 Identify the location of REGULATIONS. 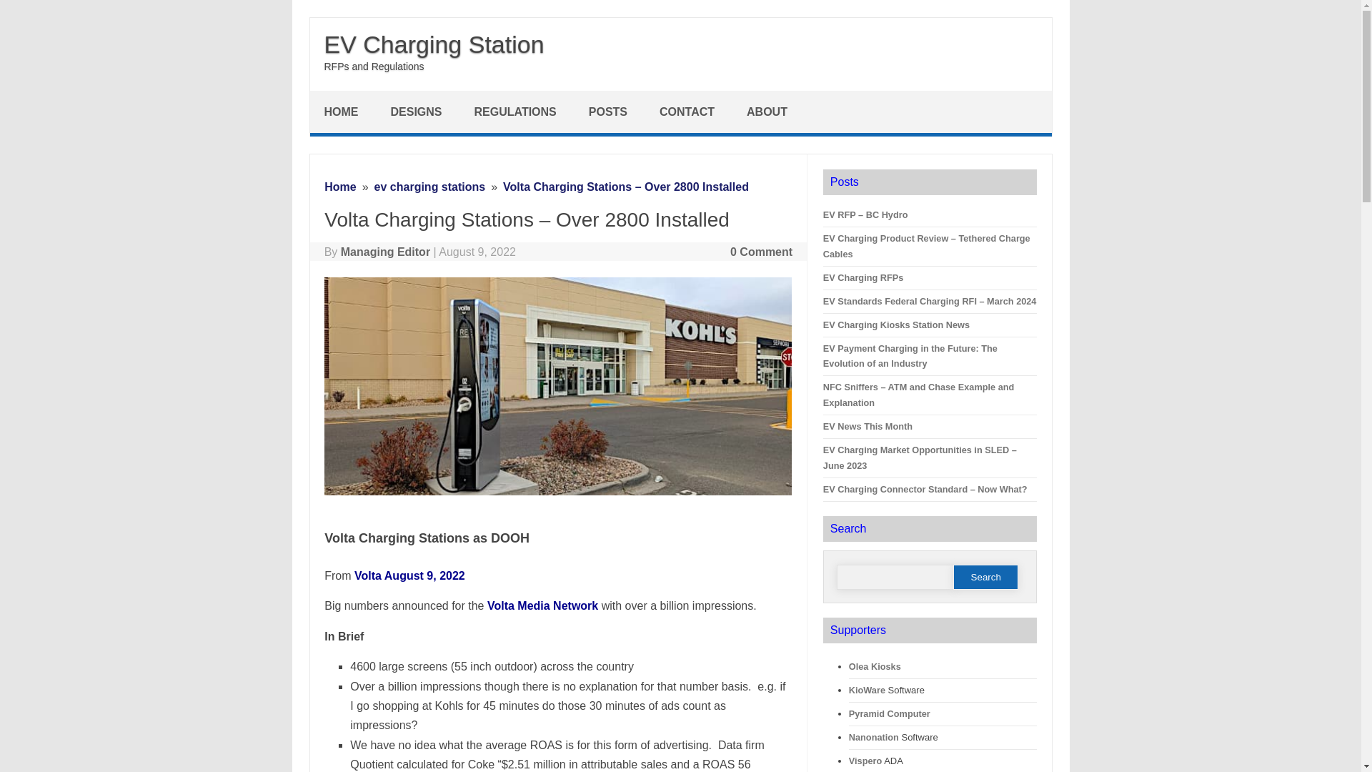
(517, 112).